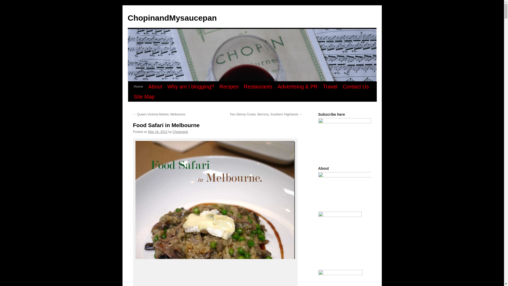 Image resolution: width=508 pixels, height=286 pixels. I want to click on ChopinandMysaucepan, so click(172, 18).